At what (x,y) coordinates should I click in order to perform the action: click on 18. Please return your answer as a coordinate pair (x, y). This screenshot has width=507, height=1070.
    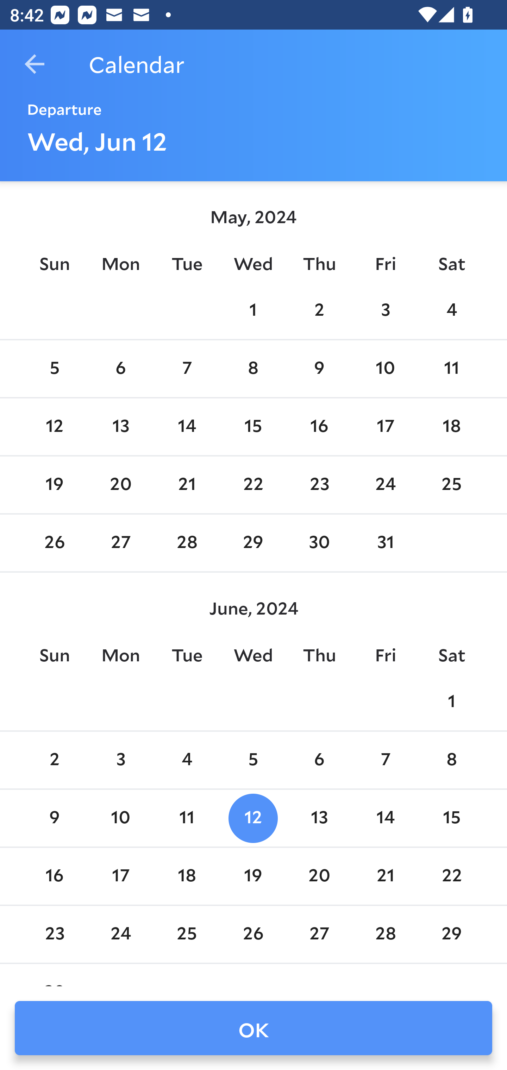
    Looking at the image, I should click on (187, 876).